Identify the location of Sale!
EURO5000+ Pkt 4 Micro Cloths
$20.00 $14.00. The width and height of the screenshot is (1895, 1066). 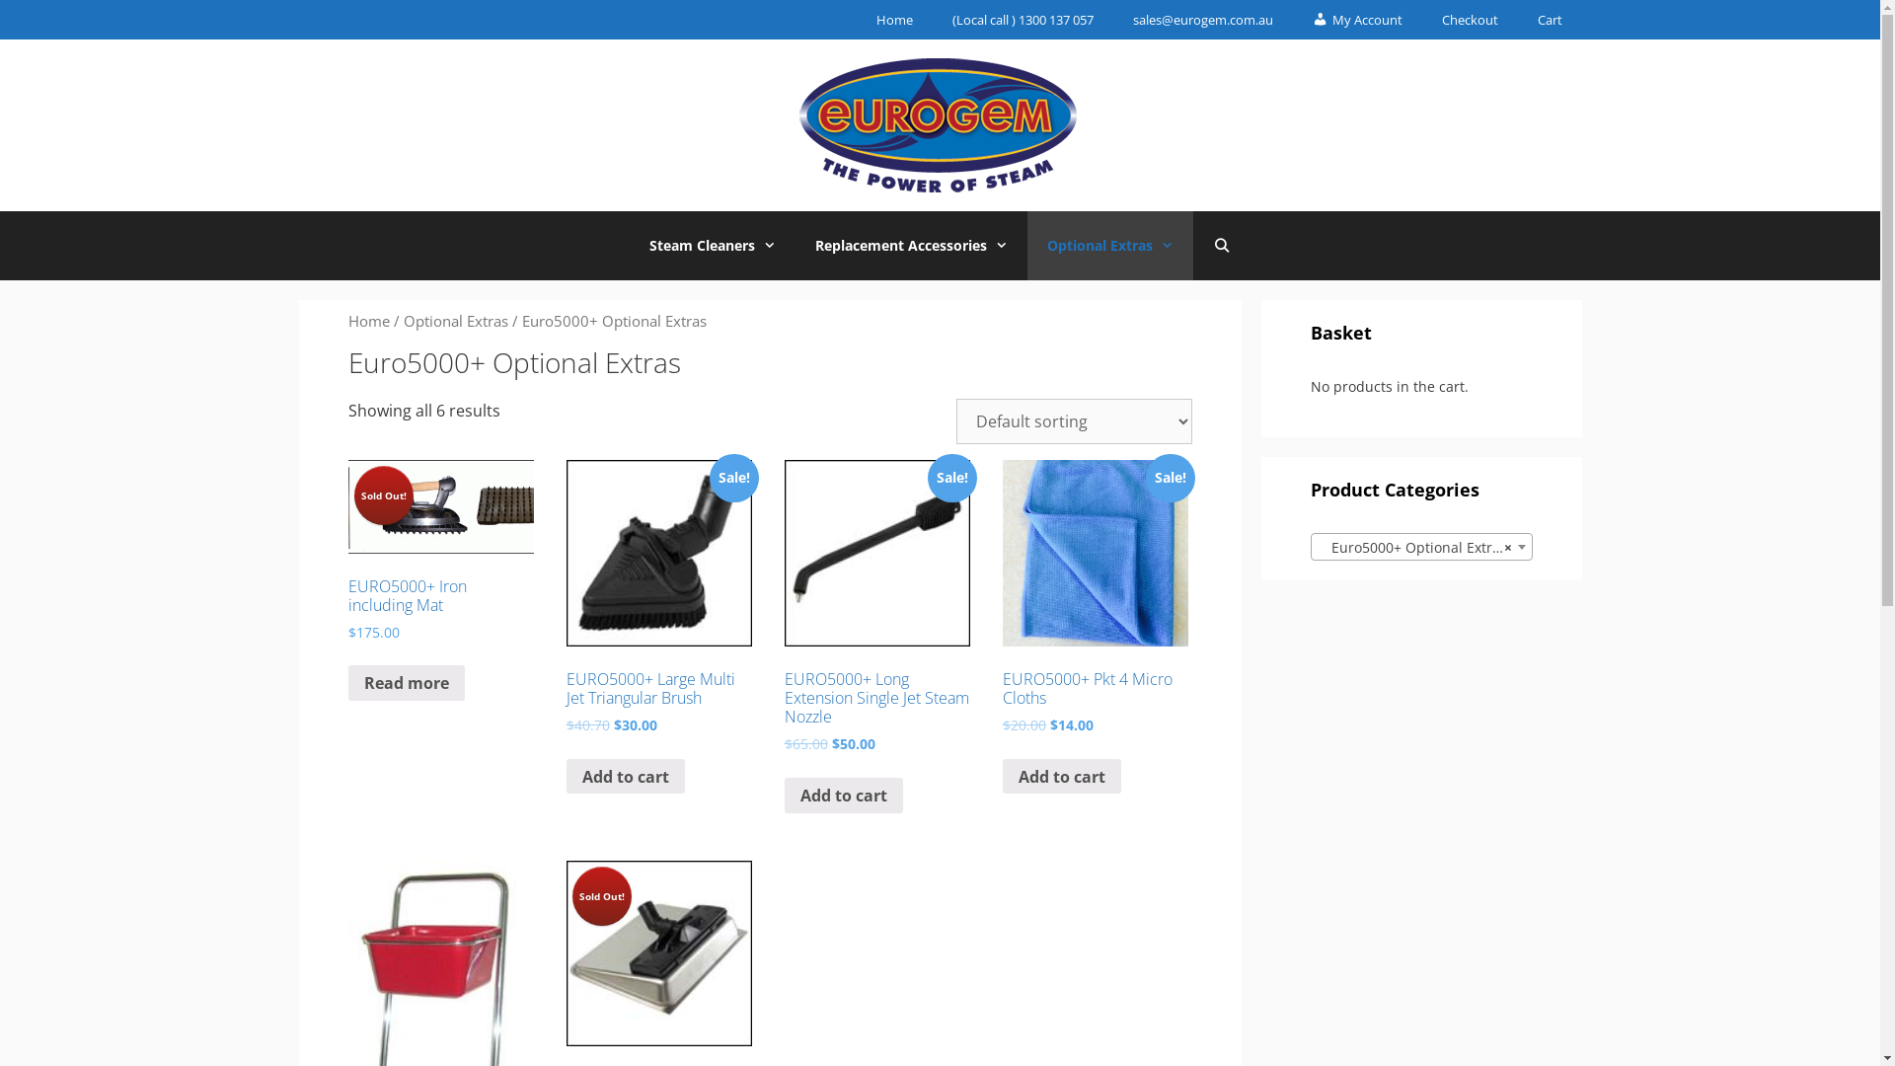
(1096, 624).